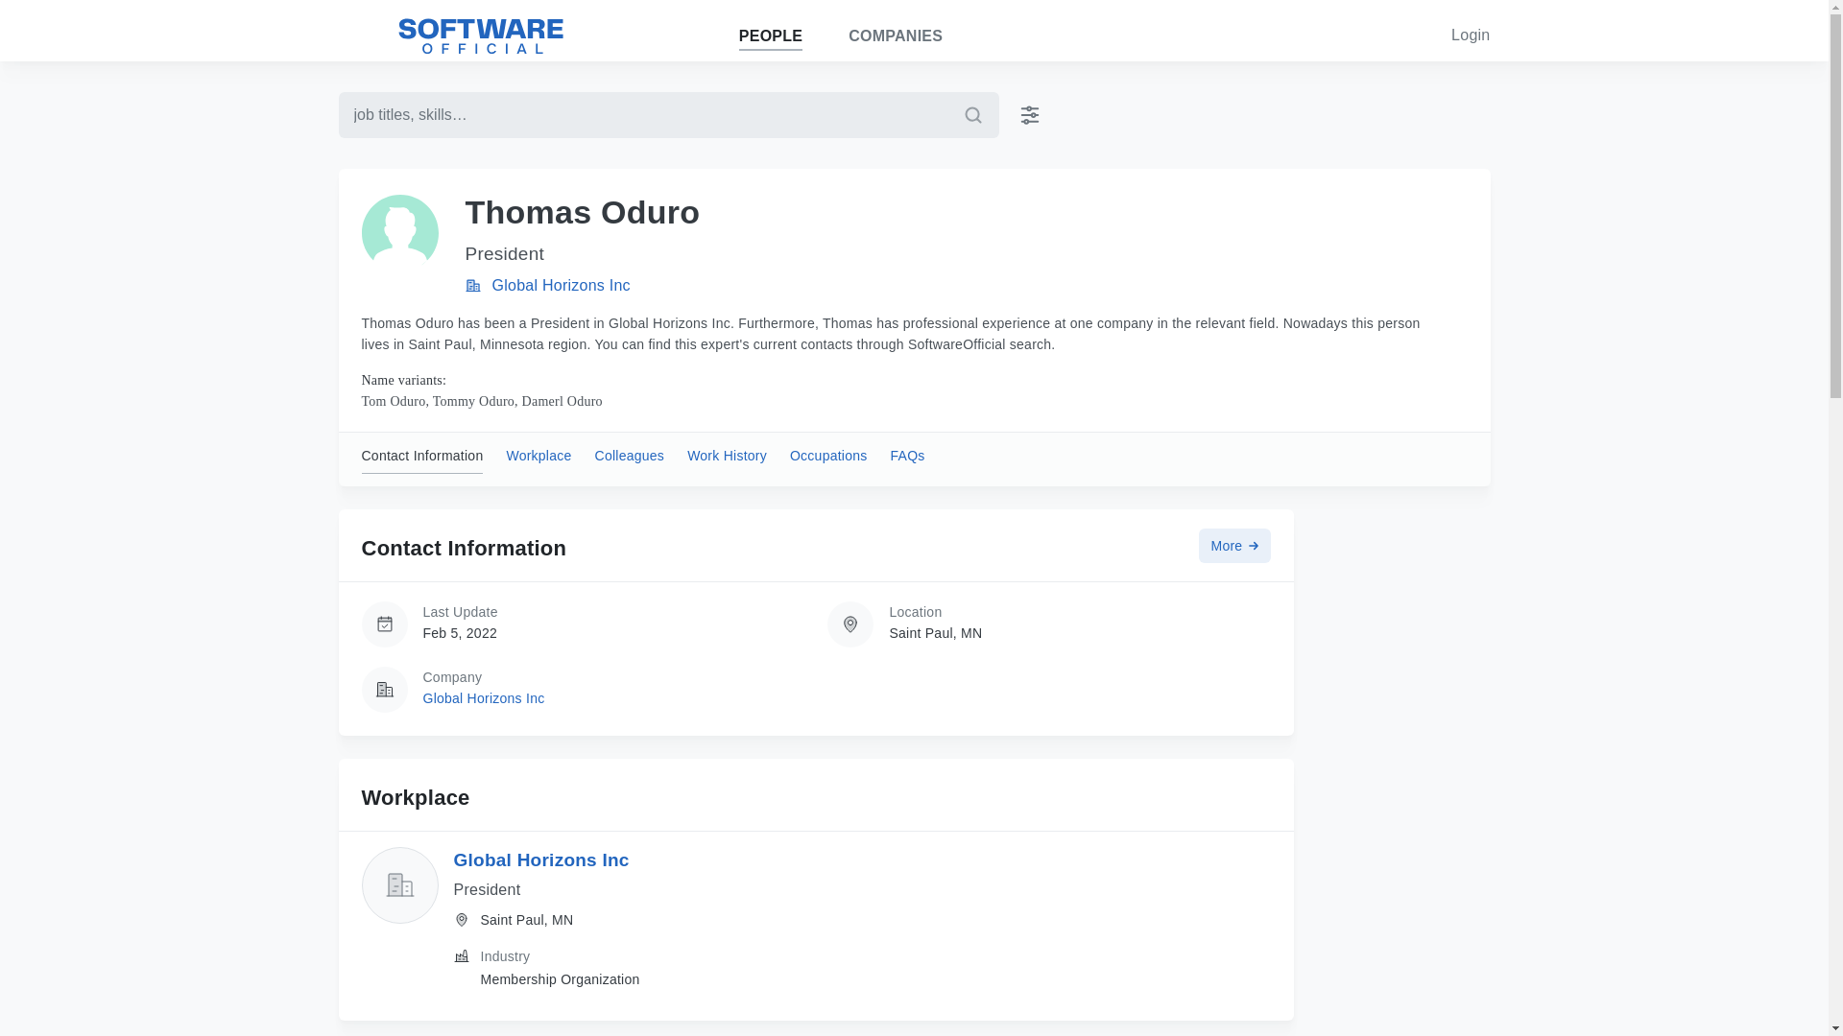 Image resolution: width=1843 pixels, height=1036 pixels. Describe the element at coordinates (630, 459) in the screenshot. I see `Colleagues` at that location.